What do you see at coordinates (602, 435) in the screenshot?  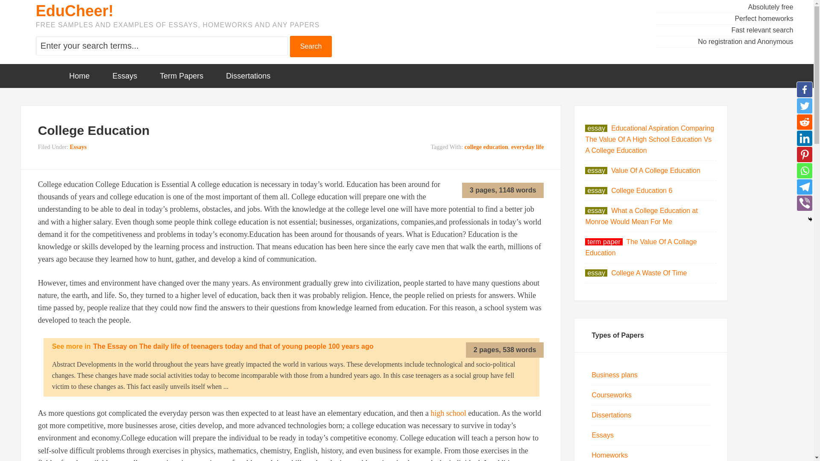 I see `Essays` at bounding box center [602, 435].